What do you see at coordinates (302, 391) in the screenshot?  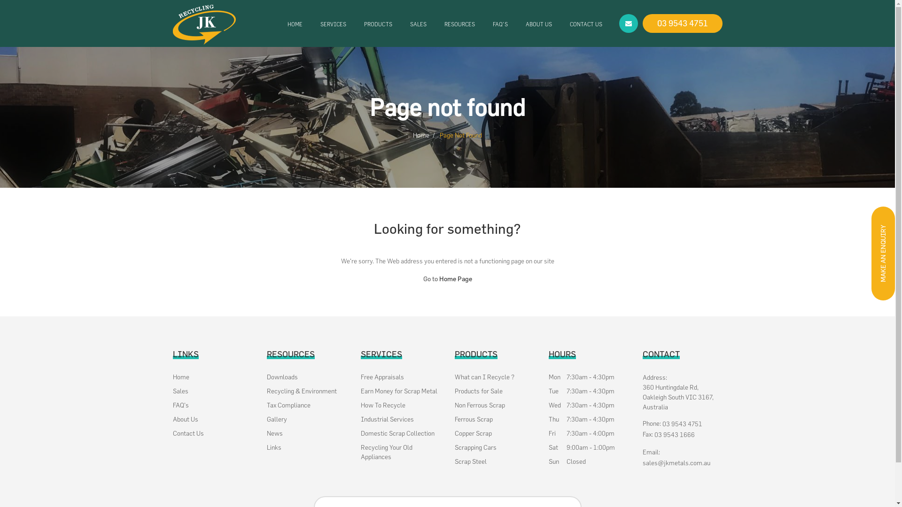 I see `Recycling & Environment` at bounding box center [302, 391].